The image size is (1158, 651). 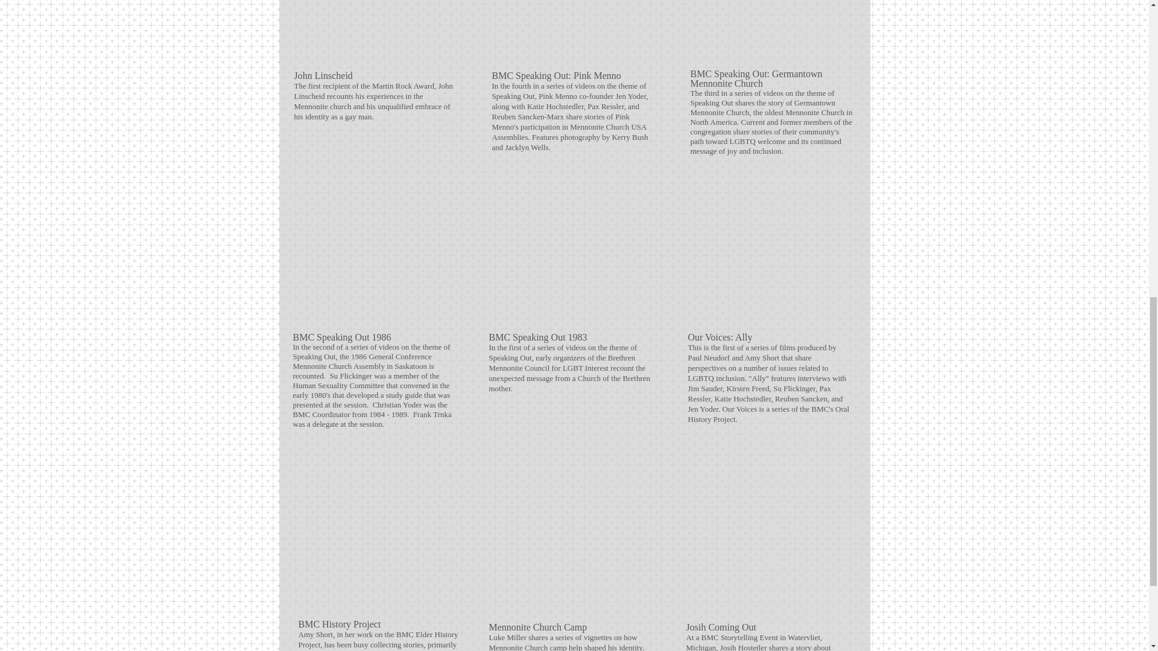 What do you see at coordinates (376, 33) in the screenshot?
I see `External YouTube` at bounding box center [376, 33].